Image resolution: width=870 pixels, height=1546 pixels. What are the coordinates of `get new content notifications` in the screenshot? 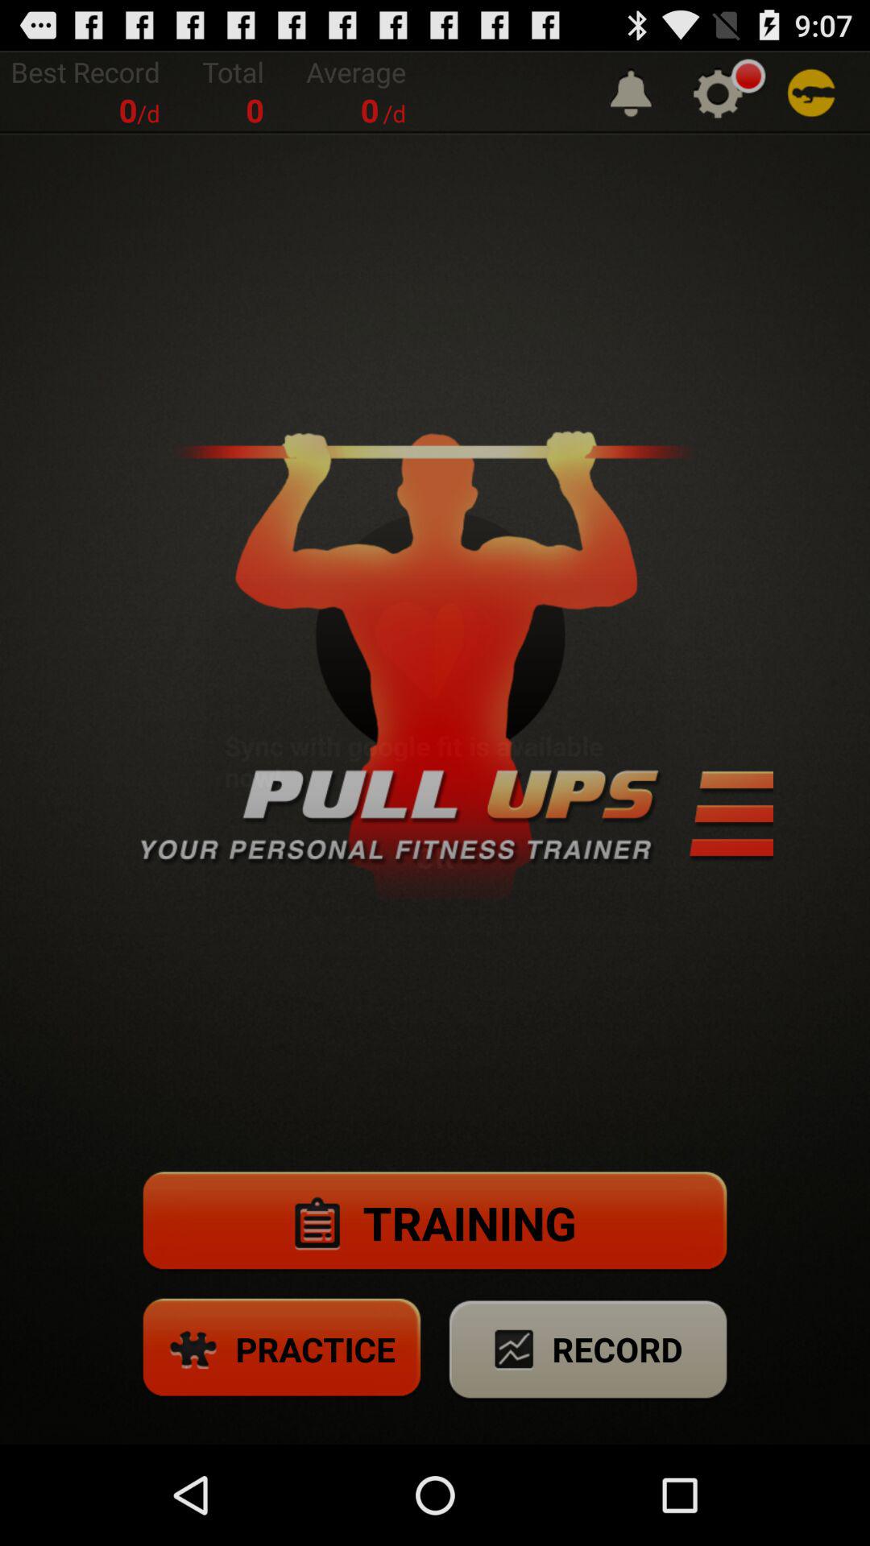 It's located at (631, 92).